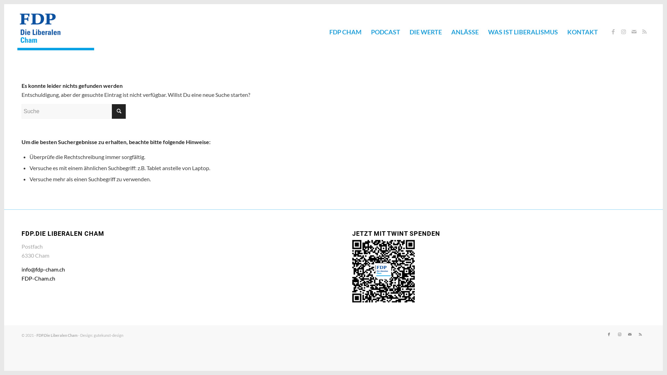  What do you see at coordinates (630, 334) in the screenshot?
I see `Mail` at bounding box center [630, 334].